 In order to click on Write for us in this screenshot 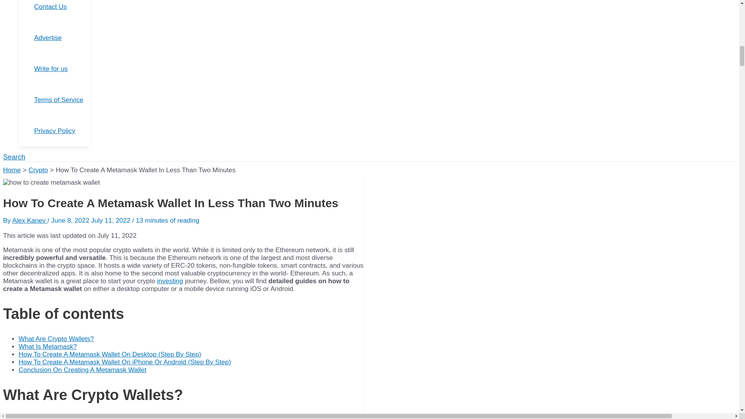, I will do `click(62, 69)`.